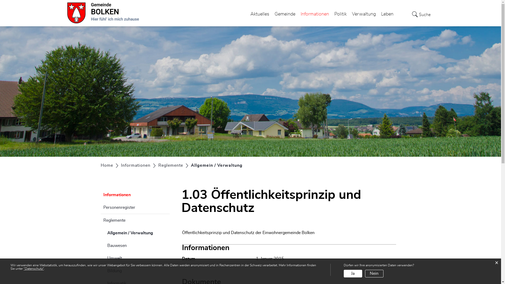 The image size is (505, 284). Describe the element at coordinates (107, 165) in the screenshot. I see `Home` at that location.